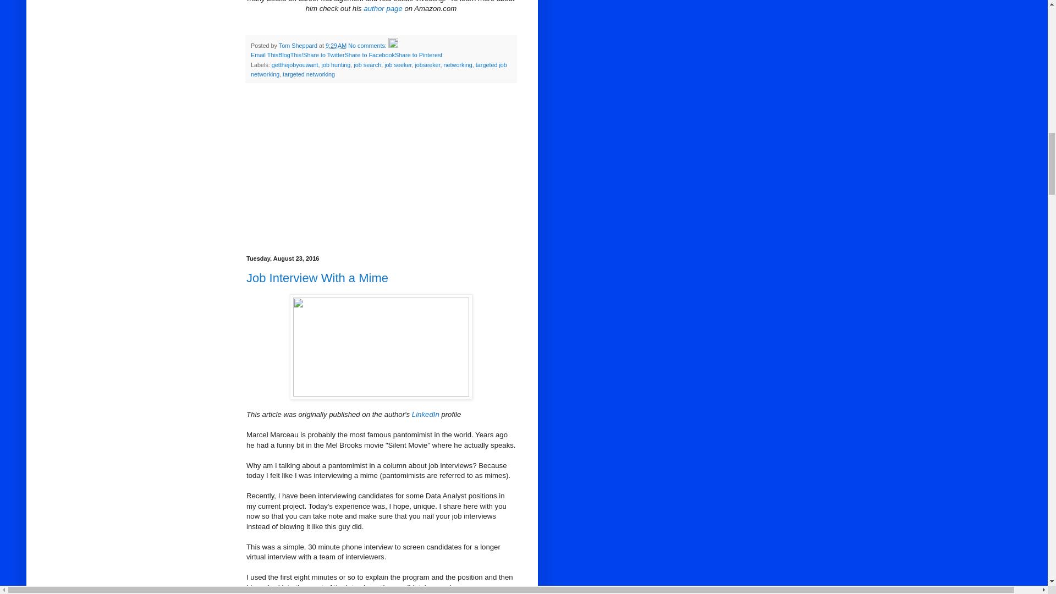  I want to click on job seeker, so click(398, 65).